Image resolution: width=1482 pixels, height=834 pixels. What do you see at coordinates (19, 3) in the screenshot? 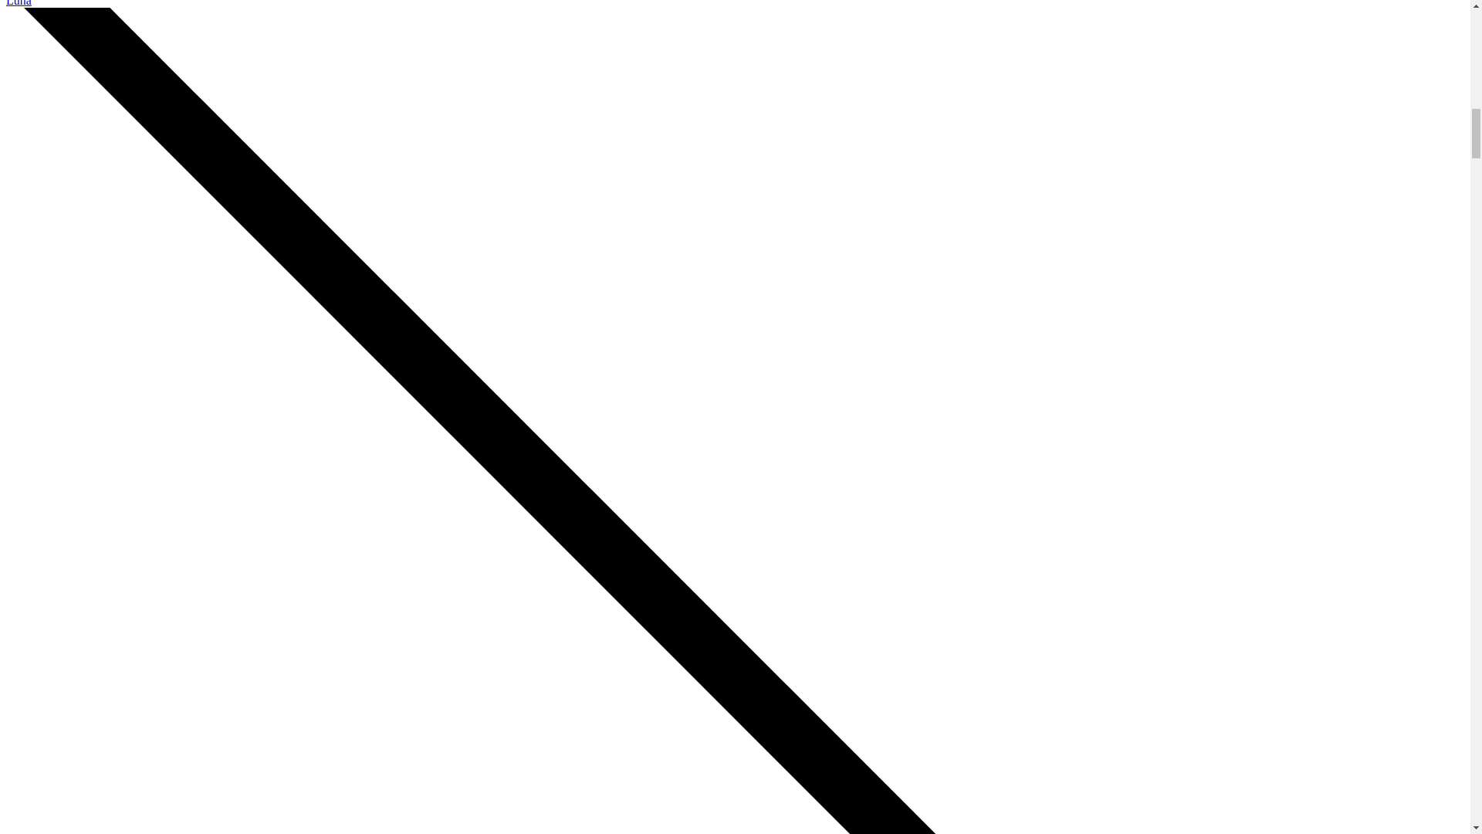
I see `Luna` at bounding box center [19, 3].